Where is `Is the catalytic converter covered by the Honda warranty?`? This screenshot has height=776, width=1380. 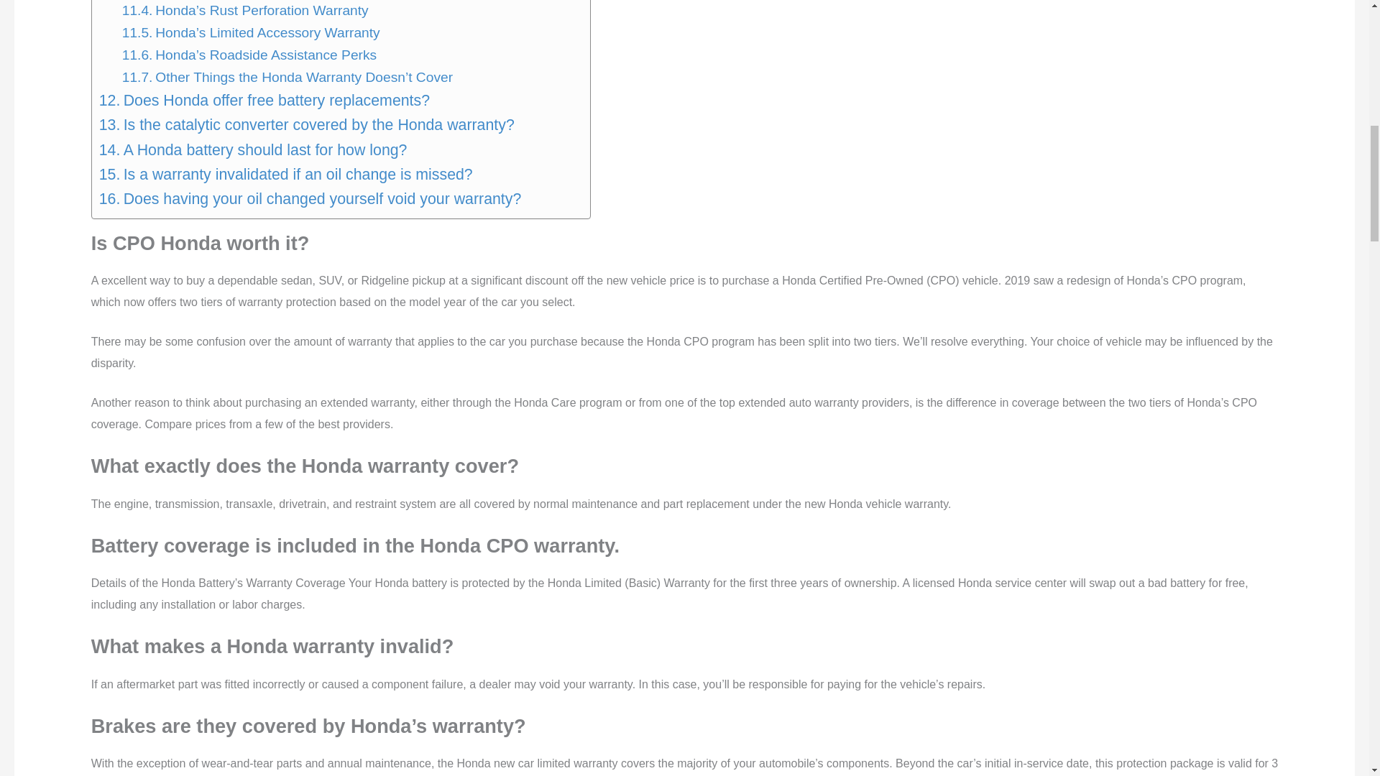 Is the catalytic converter covered by the Honda warranty? is located at coordinates (307, 125).